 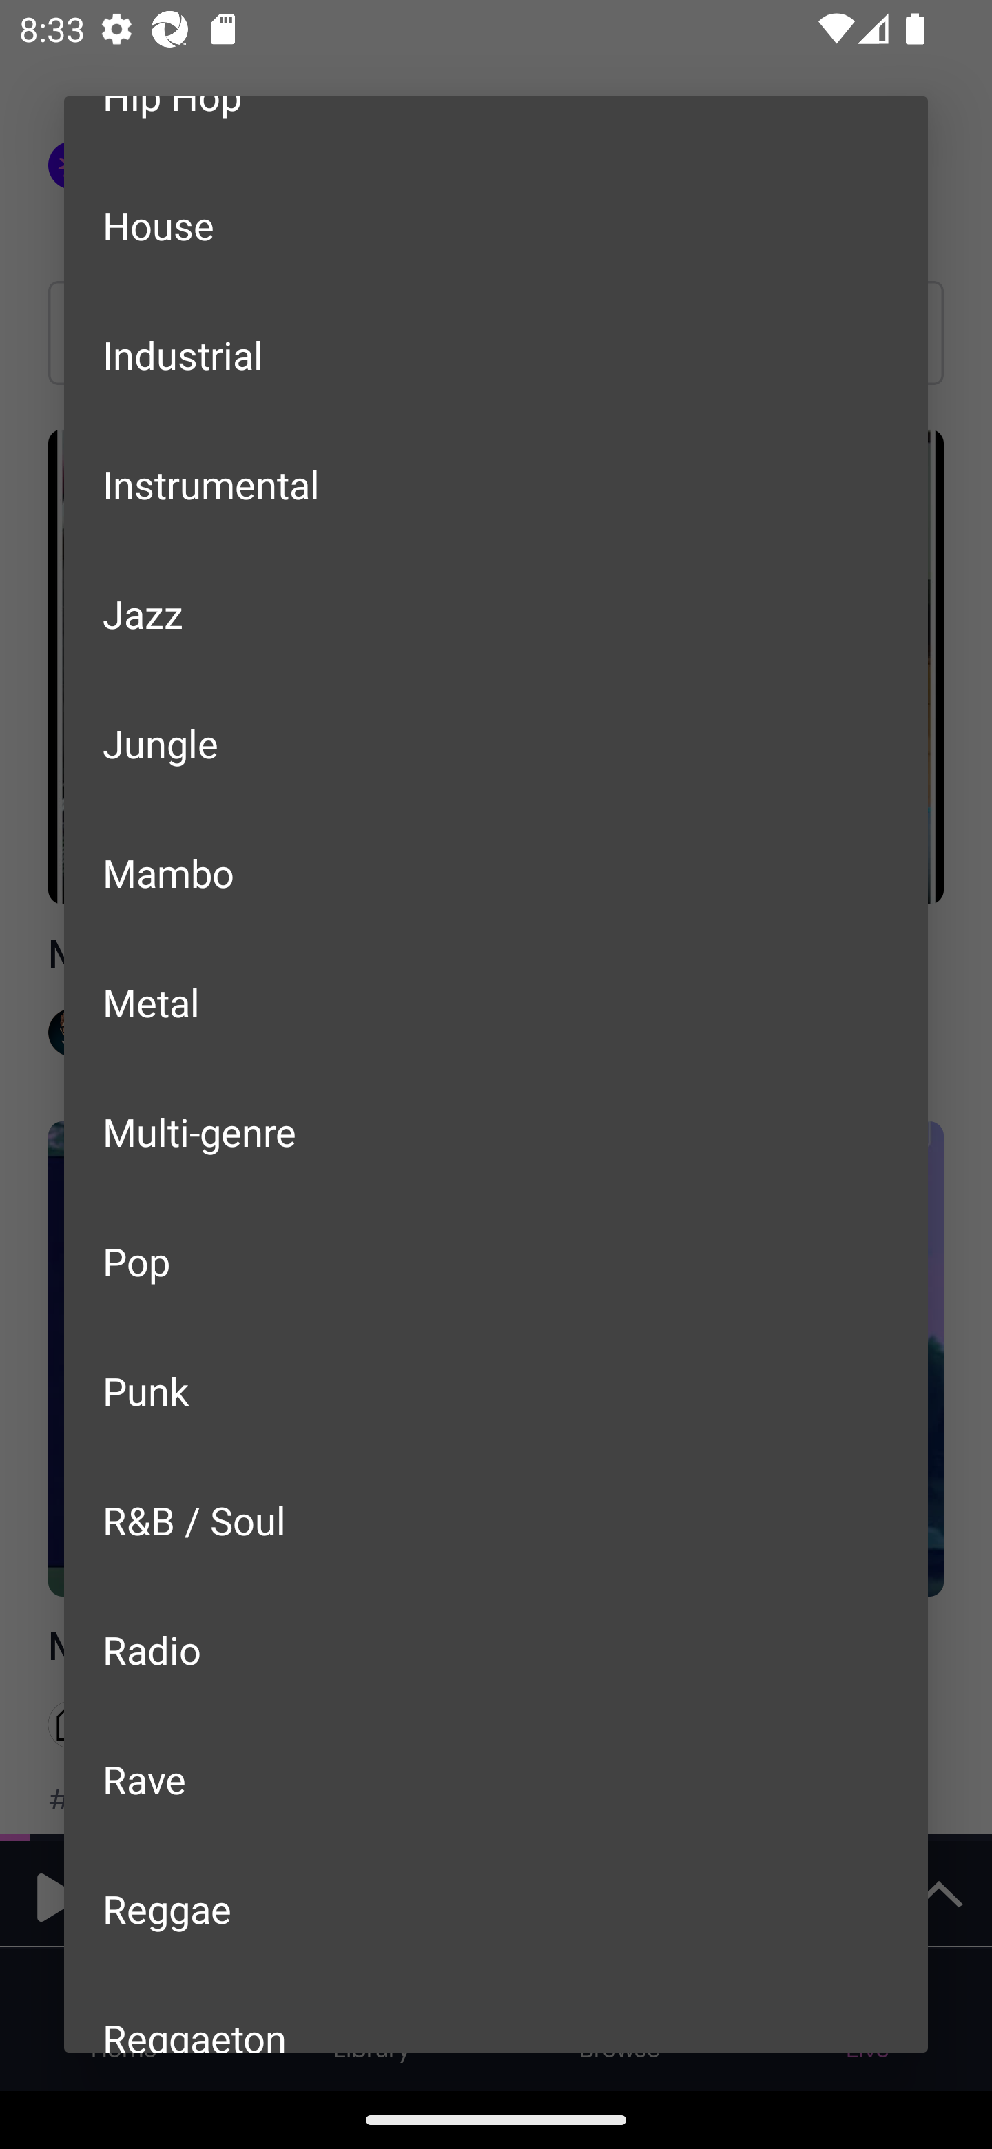 What do you see at coordinates (496, 1908) in the screenshot?
I see `Reggae` at bounding box center [496, 1908].